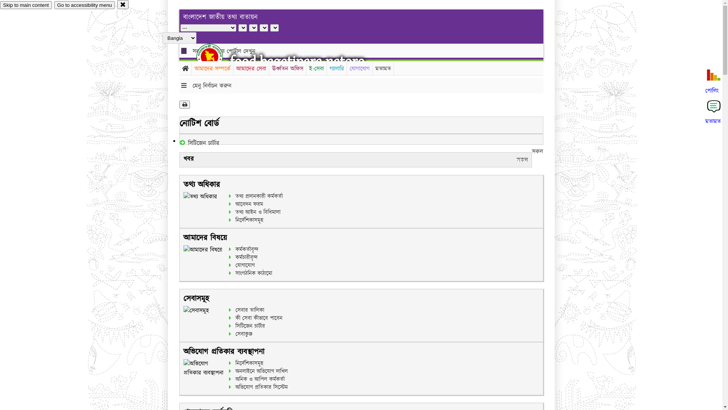  I want to click on 
                
            , so click(216, 57).